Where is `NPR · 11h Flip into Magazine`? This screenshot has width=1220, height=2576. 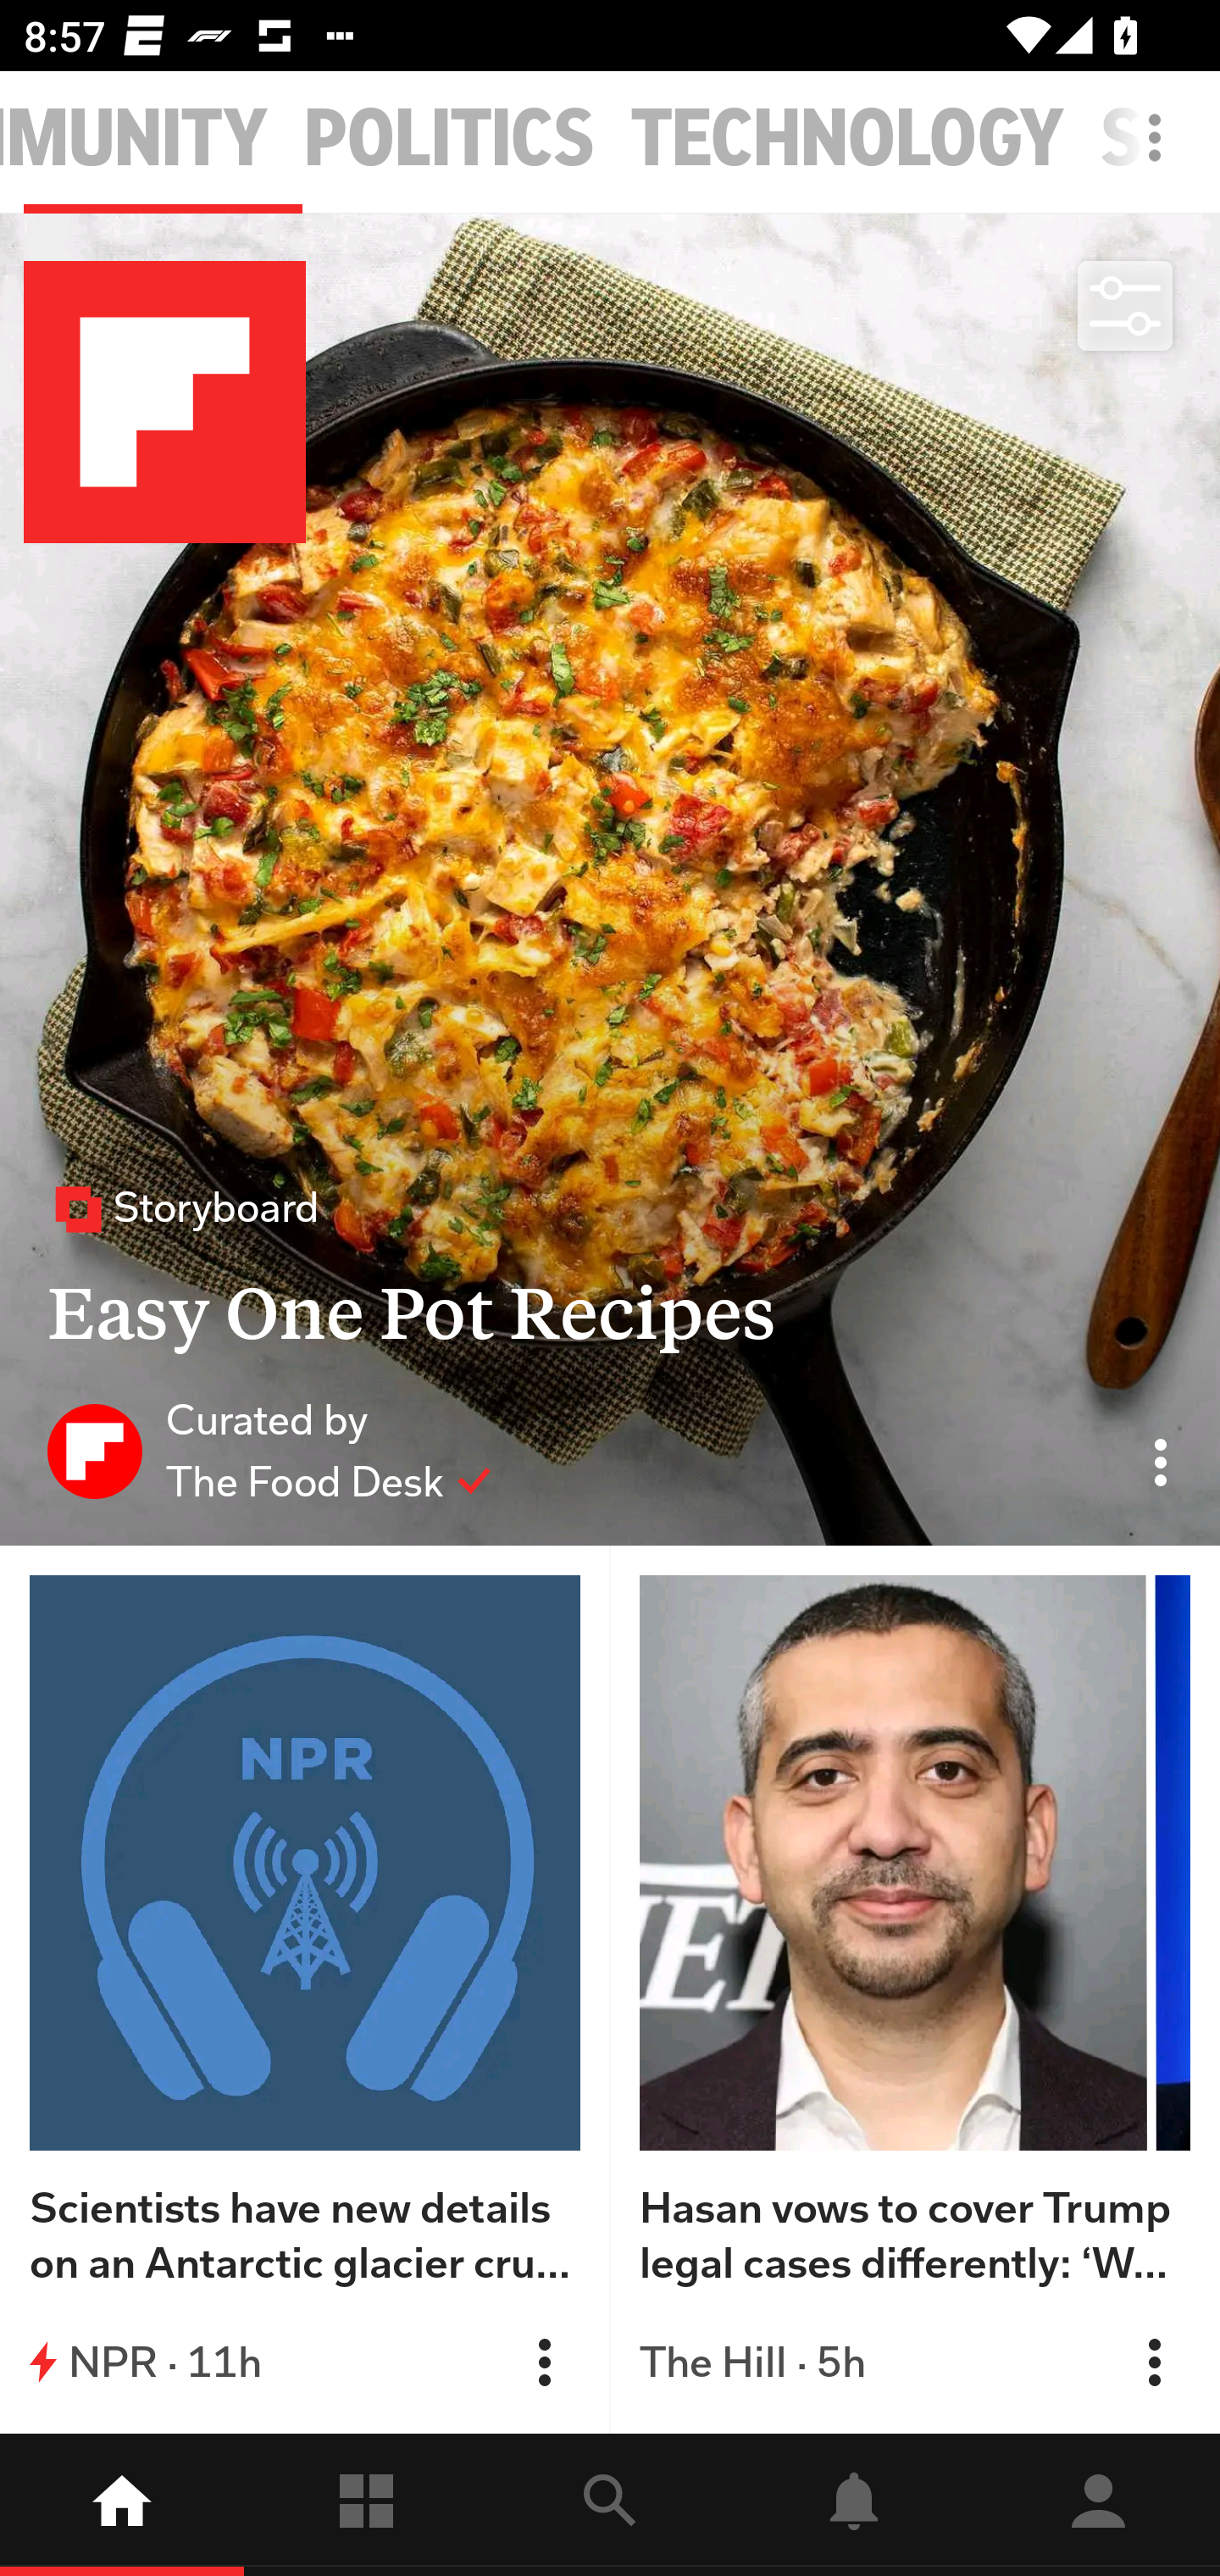
NPR · 11h Flip into Magazine is located at coordinates (305, 2362).